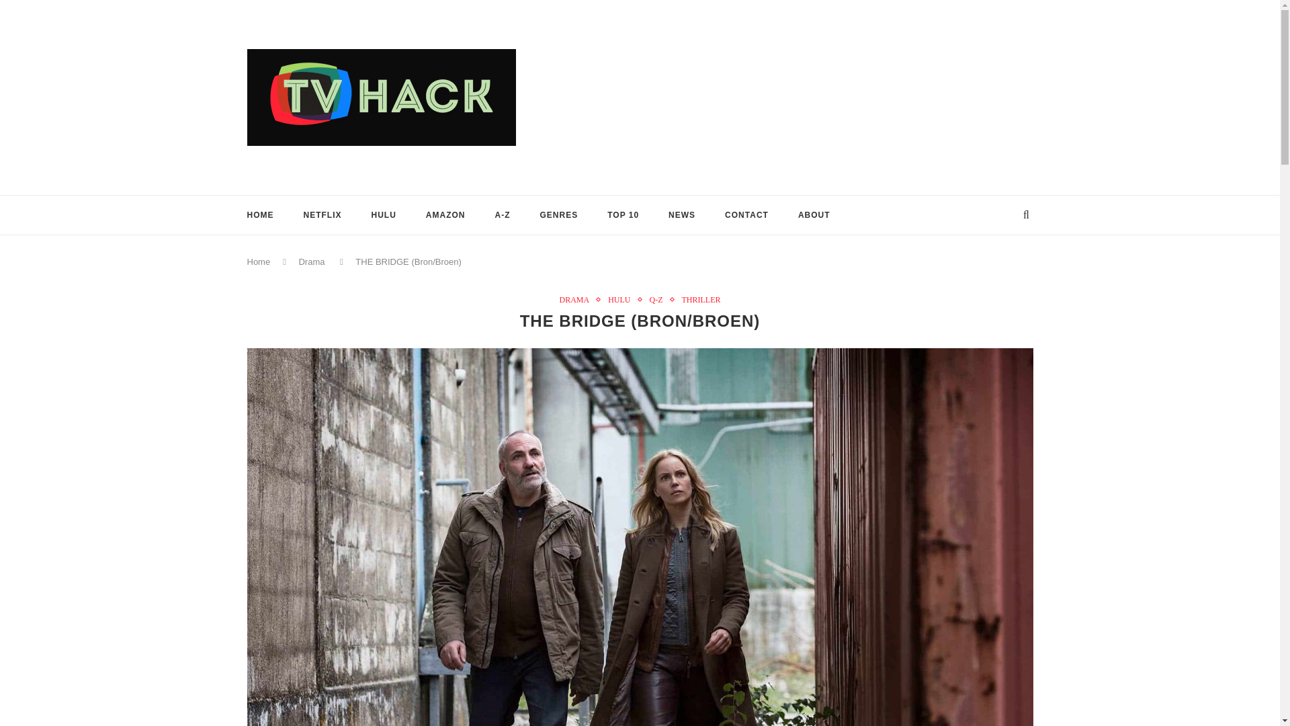 The height and width of the screenshot is (726, 1290). Describe the element at coordinates (658, 299) in the screenshot. I see `View all posts in Q-Z` at that location.